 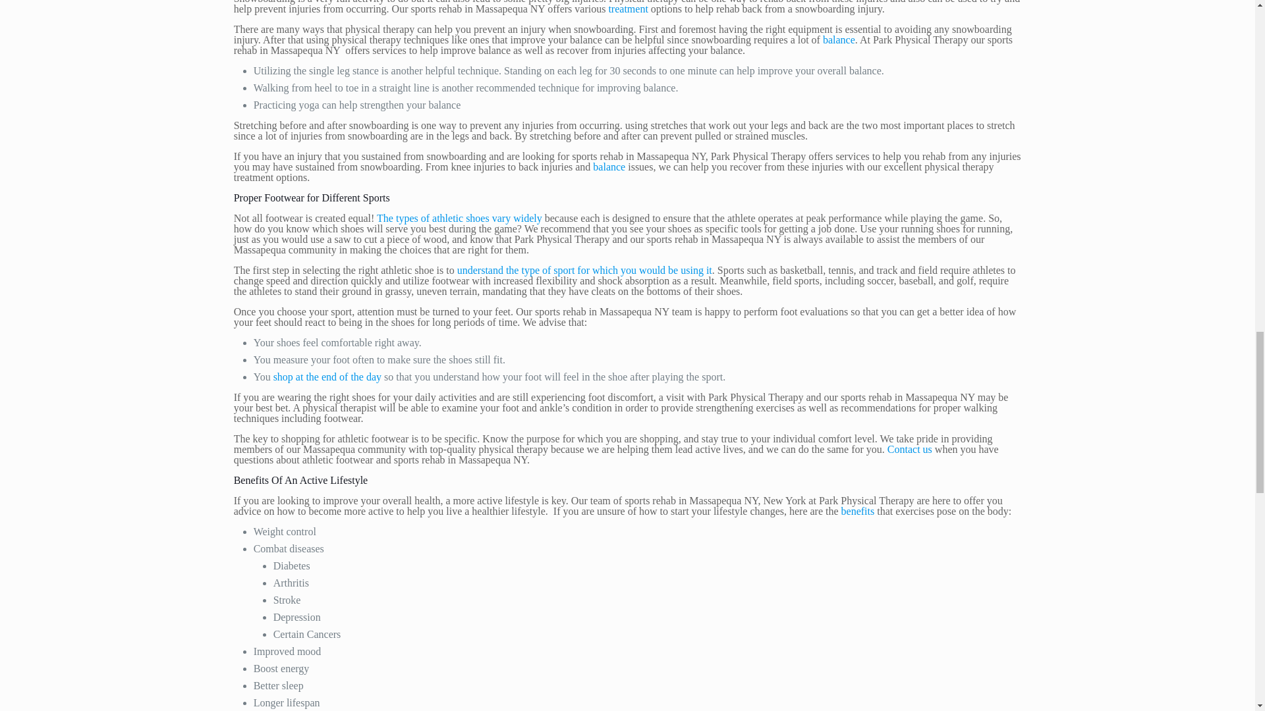 What do you see at coordinates (628, 9) in the screenshot?
I see `treatment` at bounding box center [628, 9].